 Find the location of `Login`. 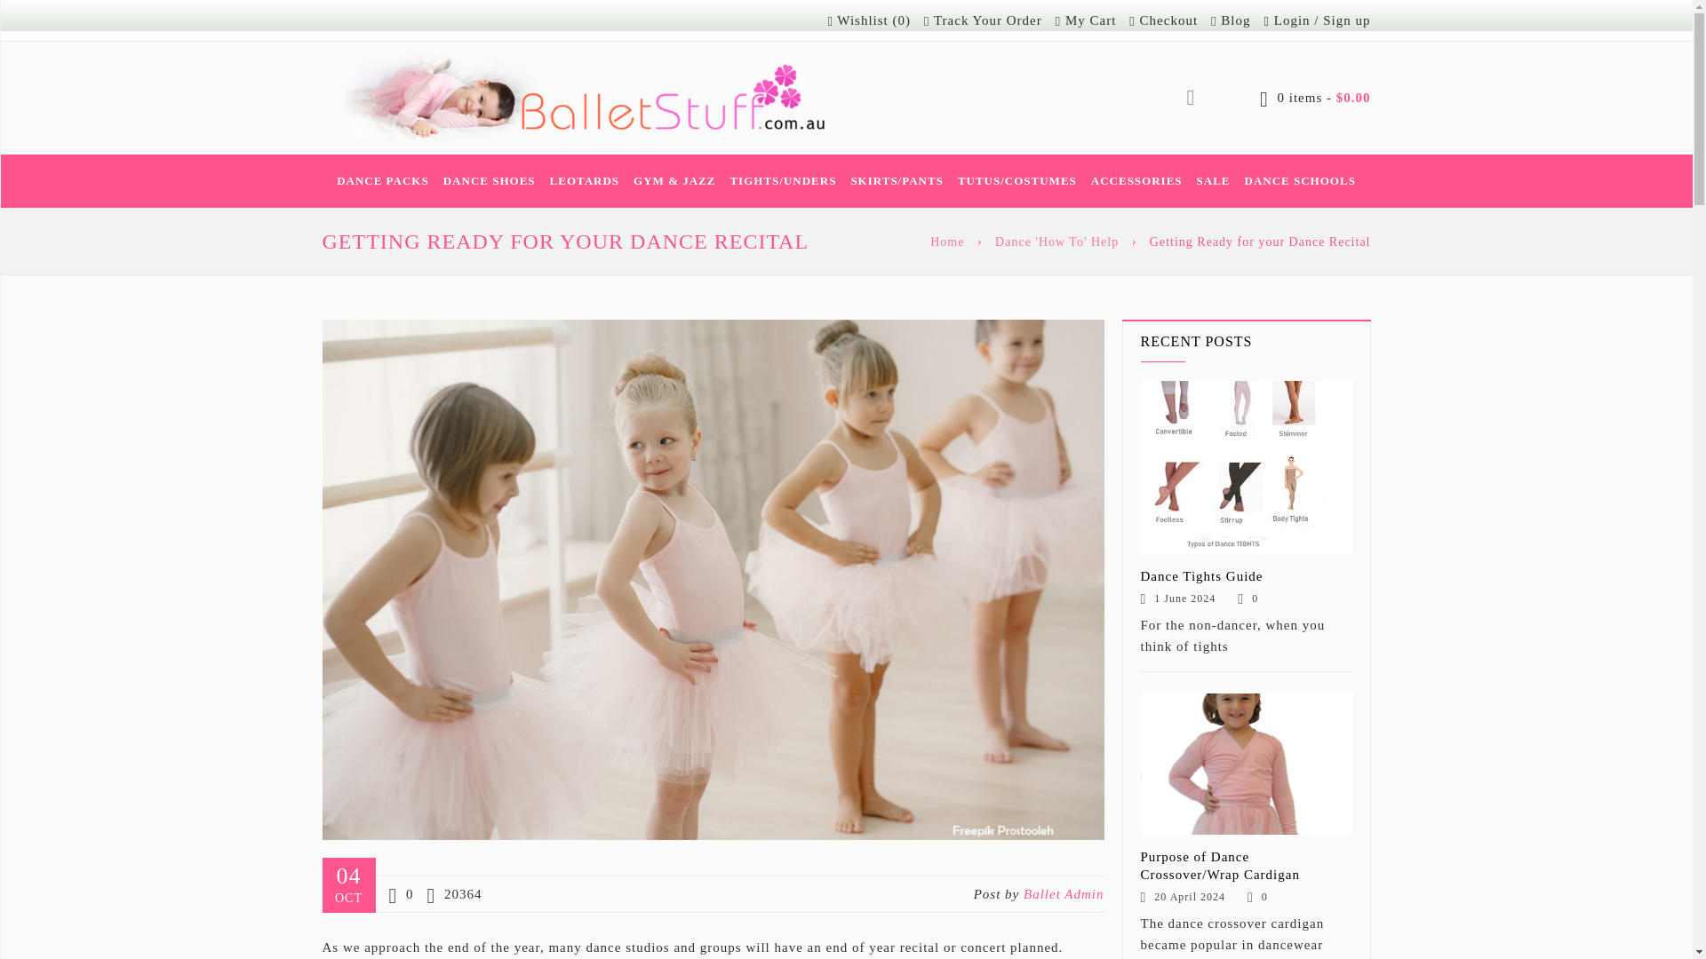

Login is located at coordinates (1292, 20).